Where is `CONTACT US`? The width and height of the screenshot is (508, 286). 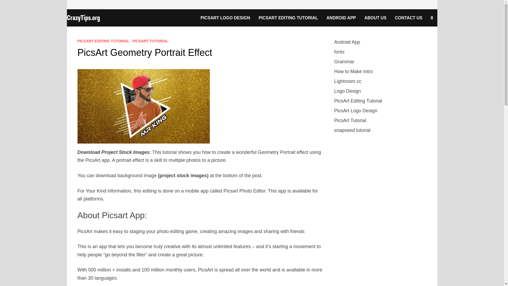 CONTACT US is located at coordinates (409, 18).